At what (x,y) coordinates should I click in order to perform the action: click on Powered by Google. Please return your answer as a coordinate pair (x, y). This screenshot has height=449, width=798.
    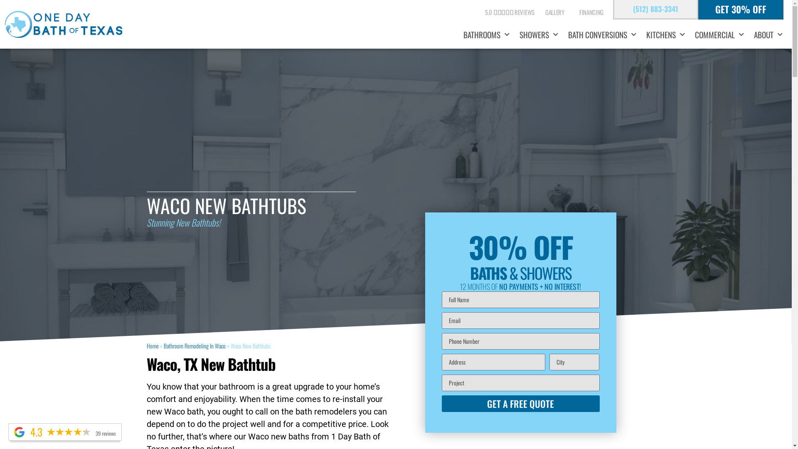
    Looking at the image, I should click on (19, 432).